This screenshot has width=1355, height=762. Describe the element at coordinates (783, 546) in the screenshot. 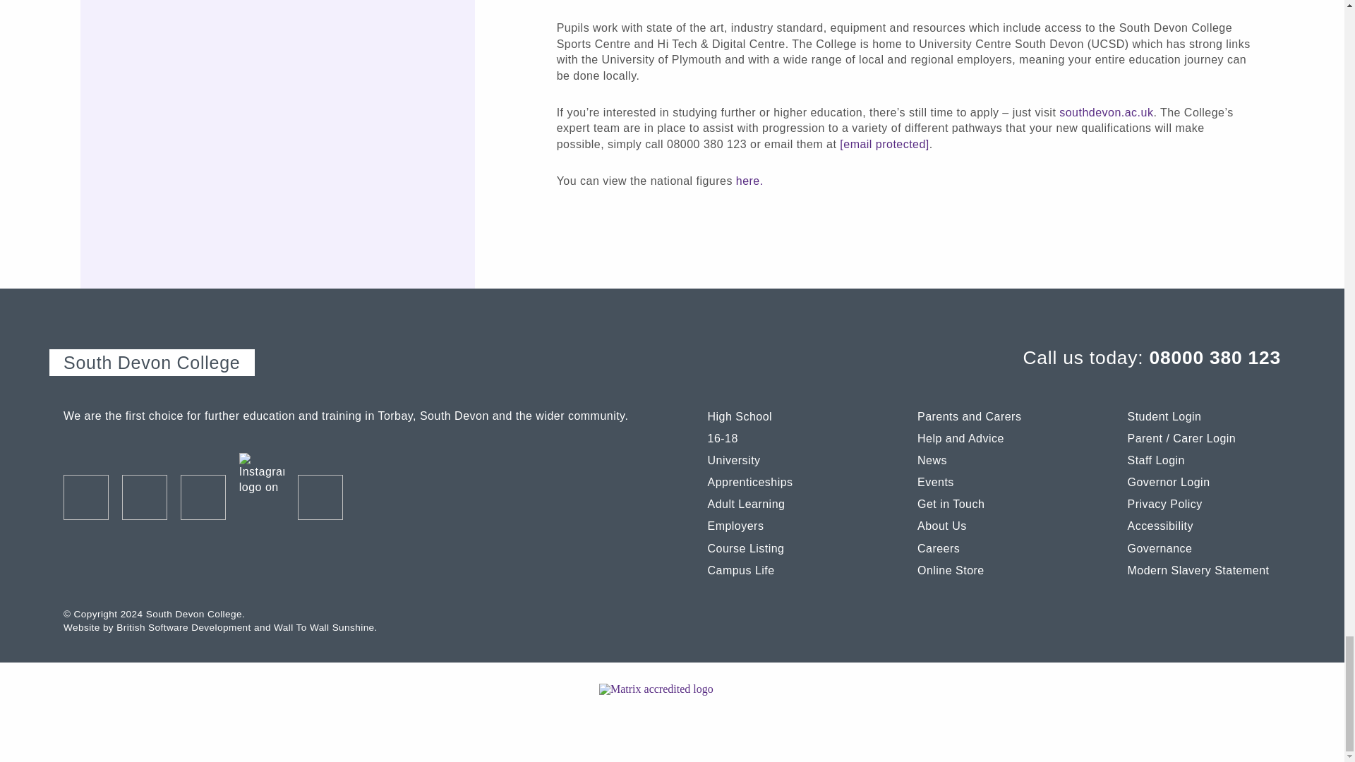

I see `Course Listing` at that location.